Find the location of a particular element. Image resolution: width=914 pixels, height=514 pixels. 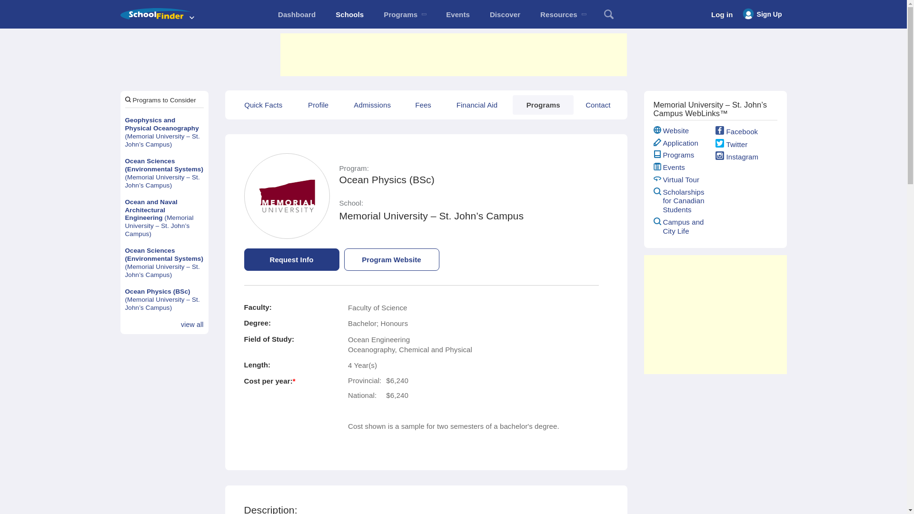

mySTUFF is located at coordinates (296, 14).